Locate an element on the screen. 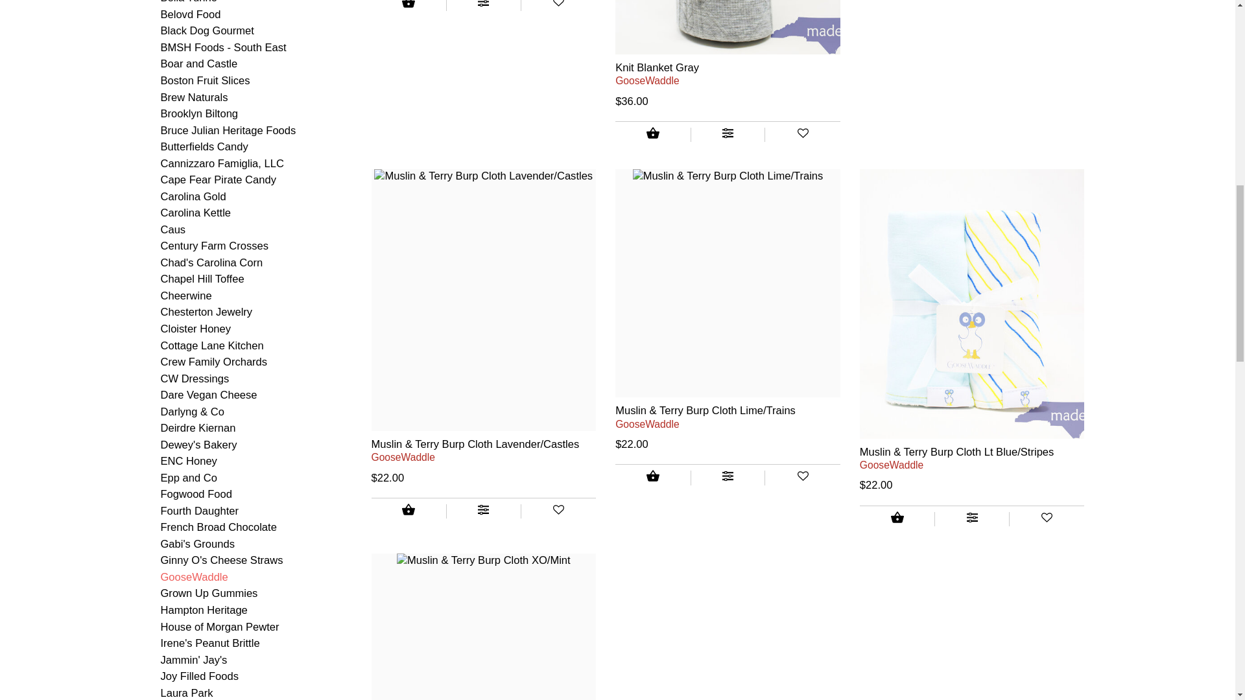  Add to Cart is located at coordinates (409, 511).